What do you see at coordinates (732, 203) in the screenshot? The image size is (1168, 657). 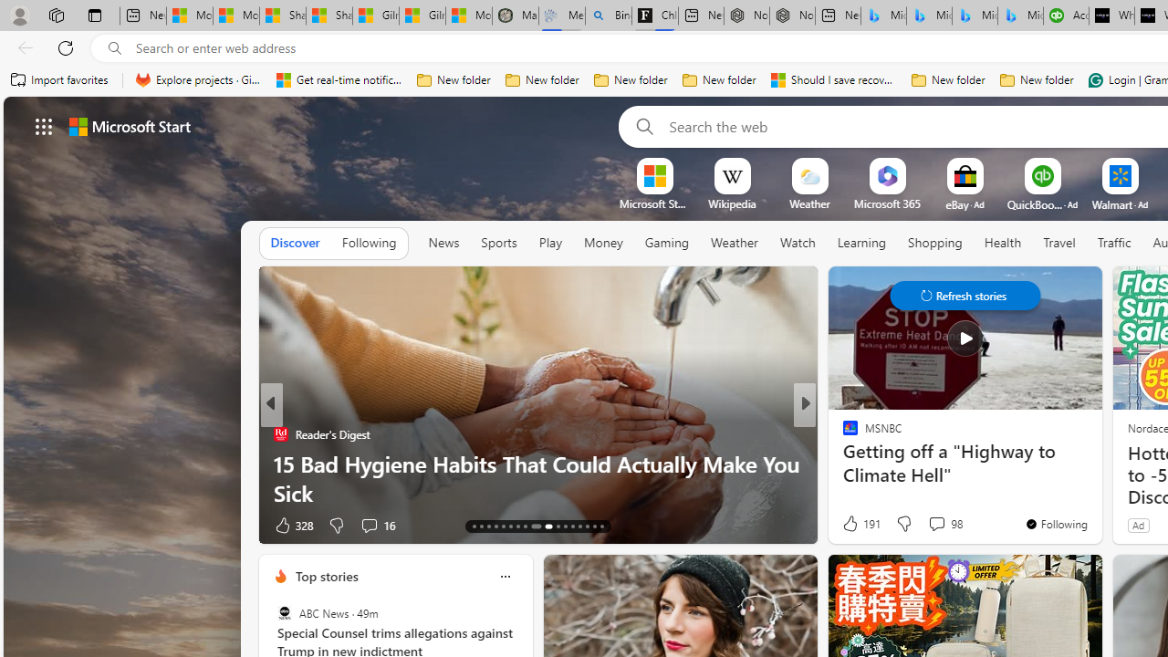 I see `Wikipedia` at bounding box center [732, 203].